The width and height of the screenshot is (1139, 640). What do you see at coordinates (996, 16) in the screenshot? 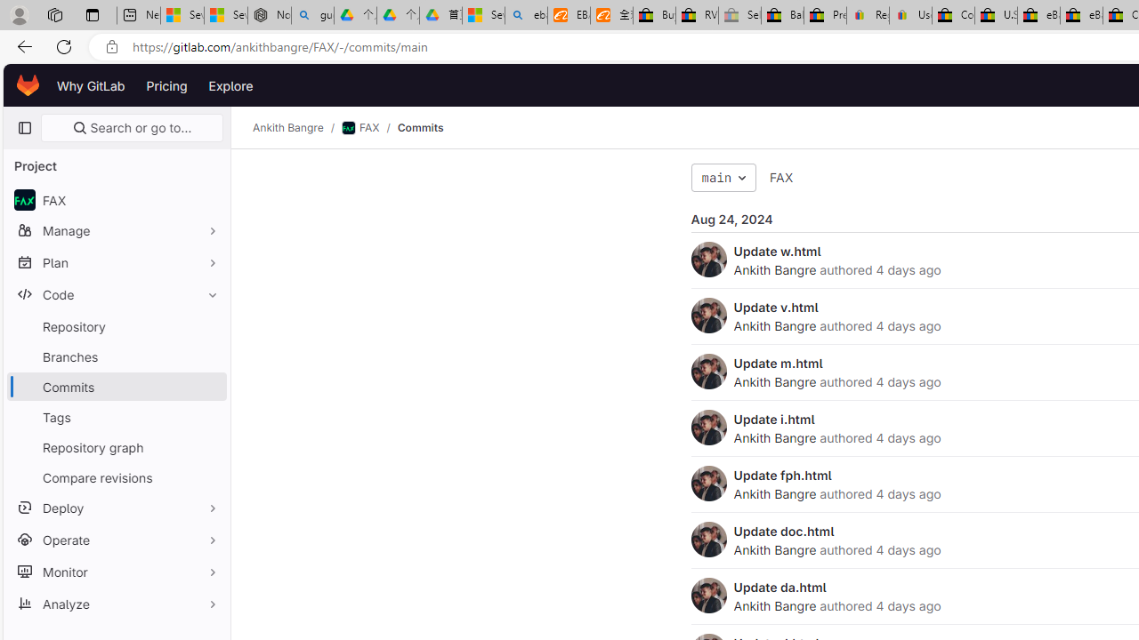
I see `U.S. State Privacy Disclosures - eBay Inc.` at bounding box center [996, 16].